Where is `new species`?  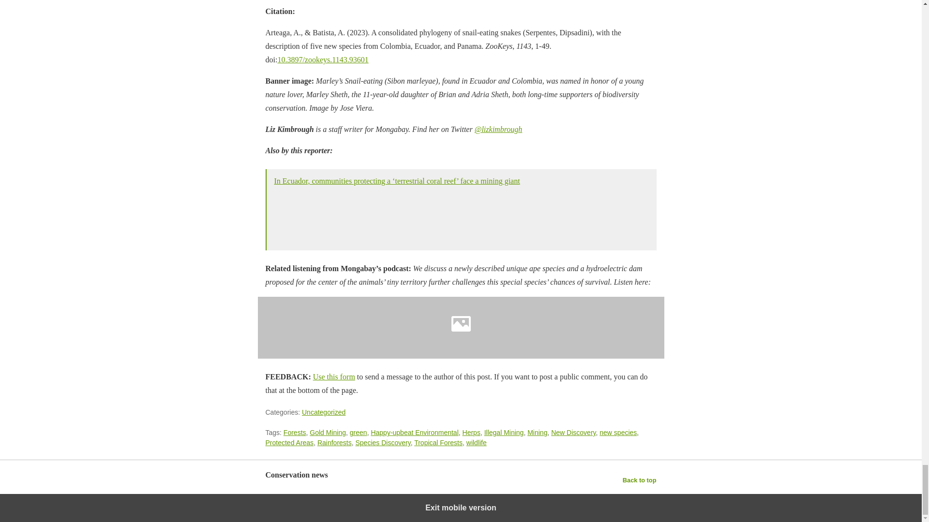
new species is located at coordinates (617, 432).